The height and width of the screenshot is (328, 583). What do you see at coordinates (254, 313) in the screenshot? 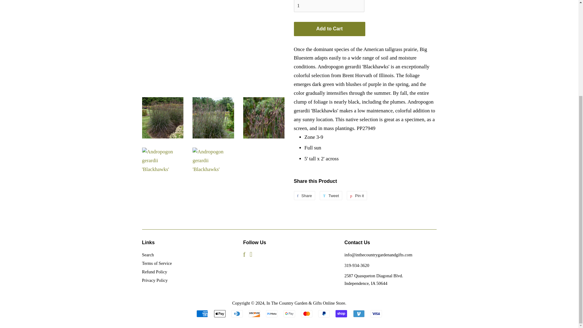
I see `Discover` at bounding box center [254, 313].